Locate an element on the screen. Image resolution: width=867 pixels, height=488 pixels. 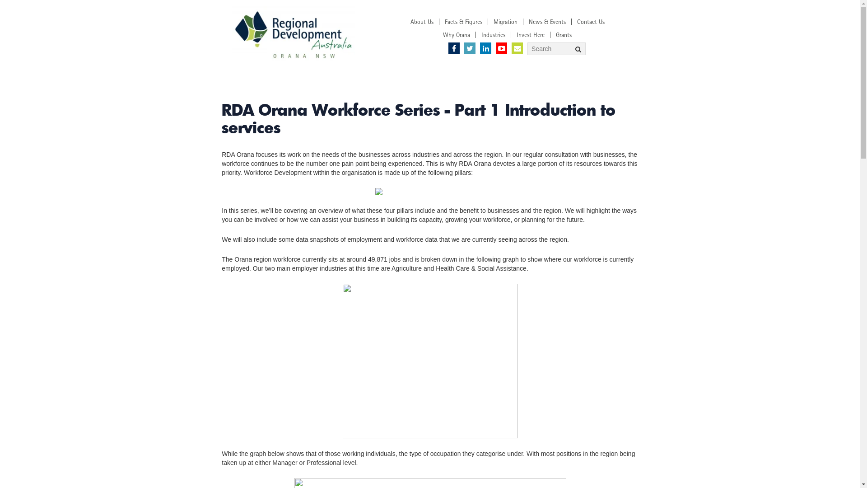
Industries is located at coordinates (493, 35).